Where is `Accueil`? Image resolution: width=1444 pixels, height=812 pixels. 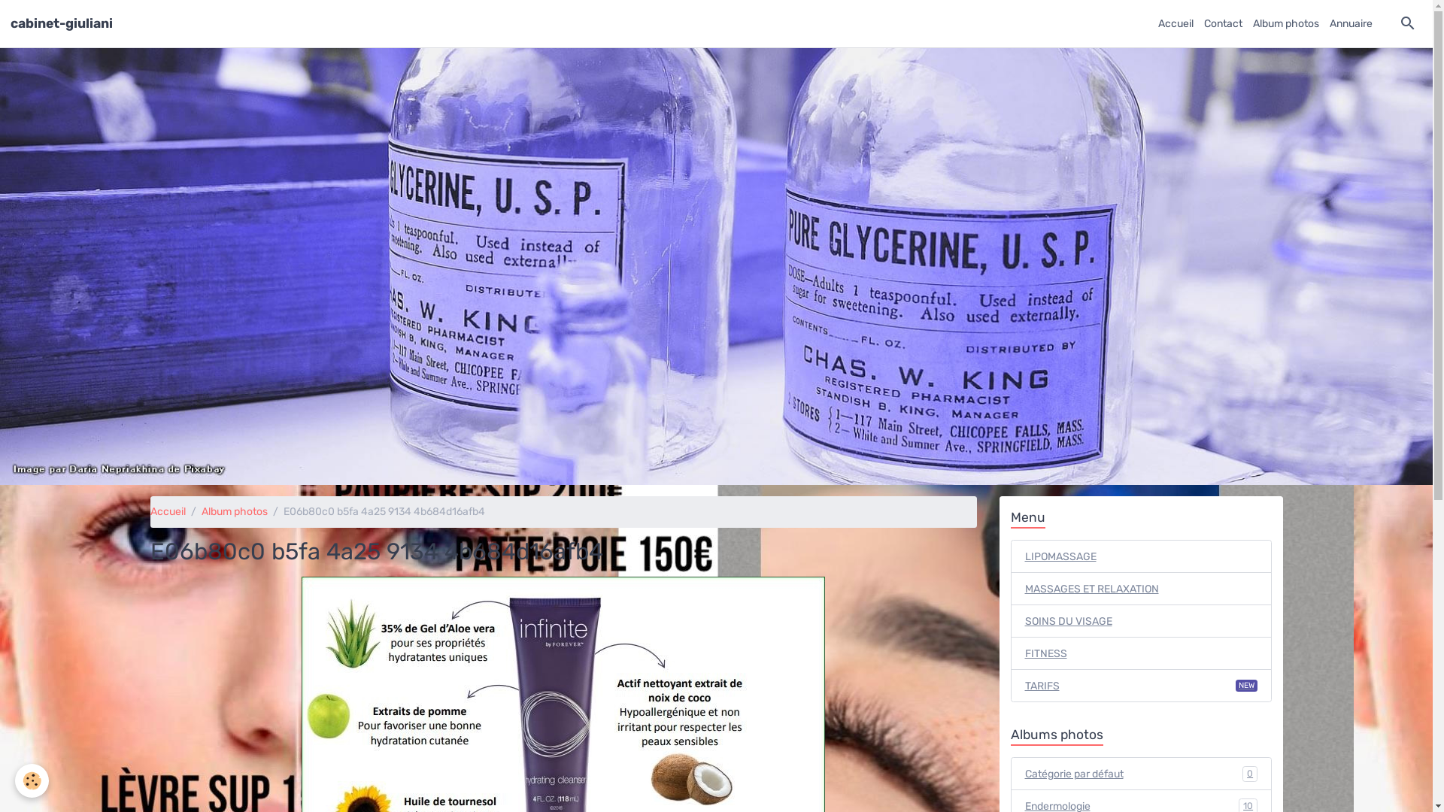
Accueil is located at coordinates (168, 511).